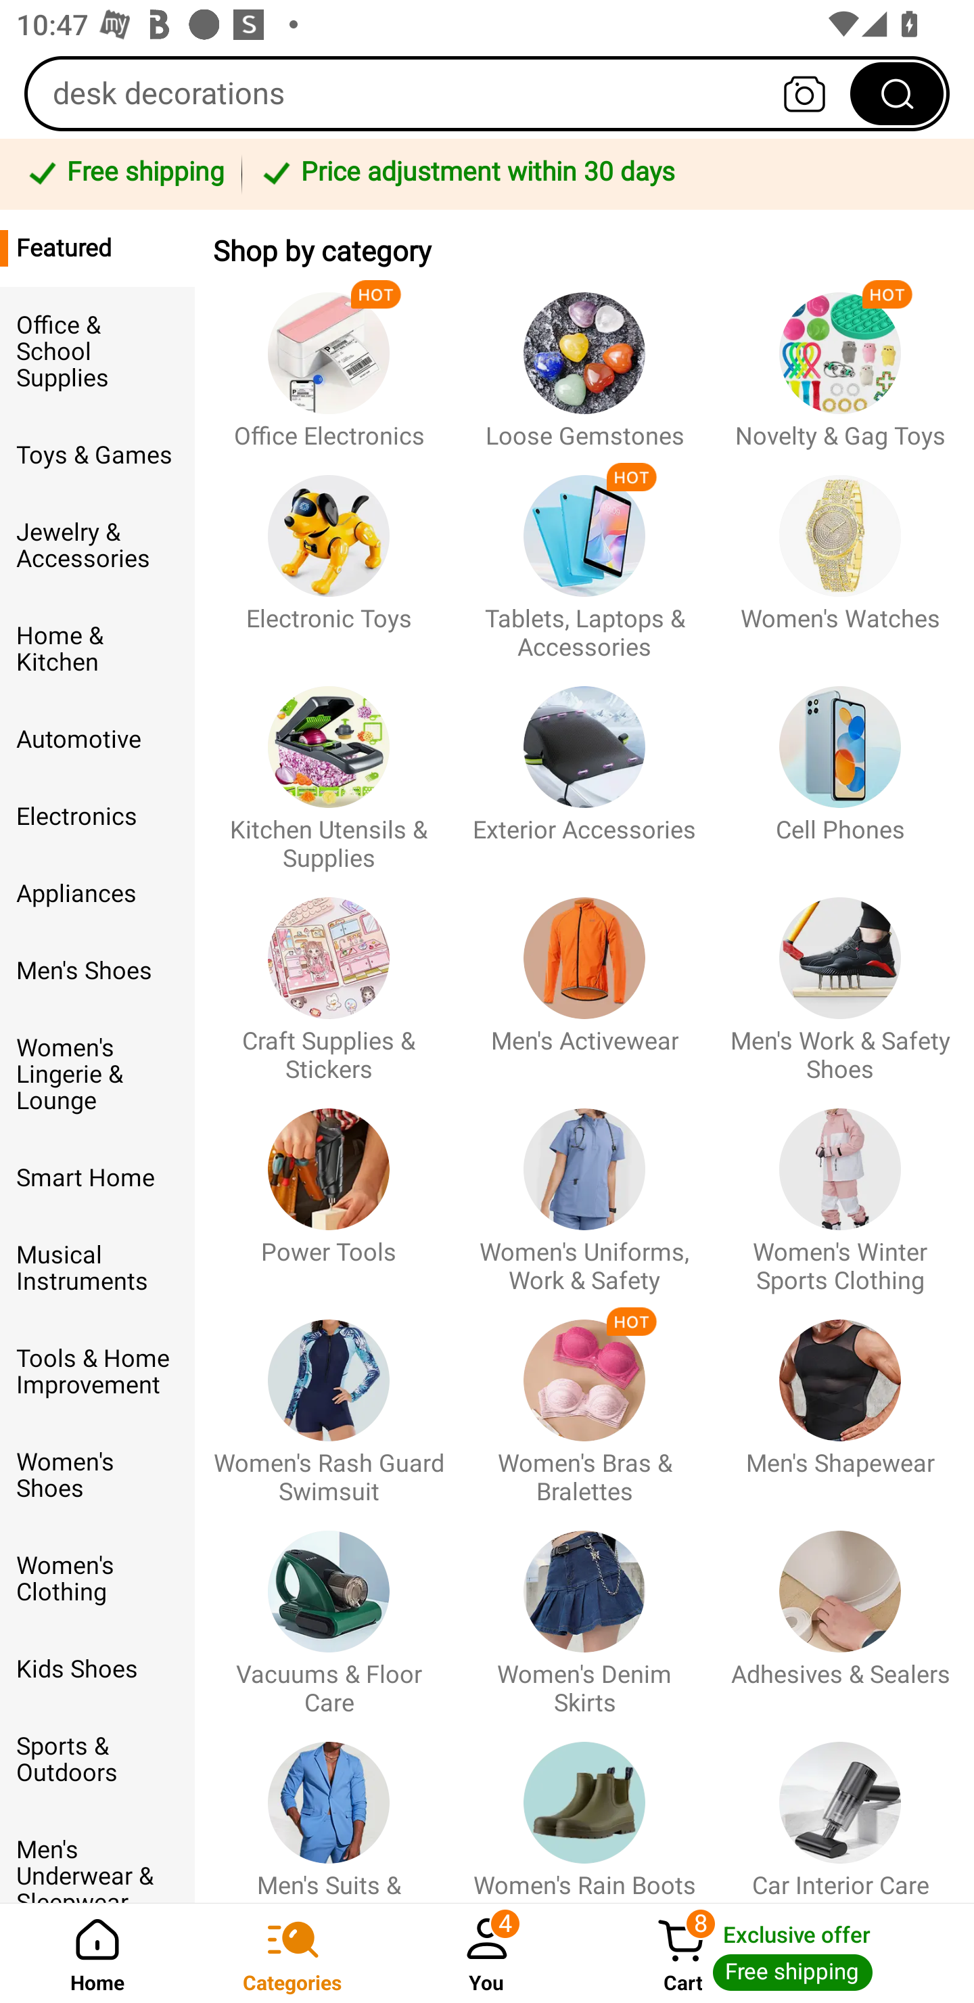  Describe the element at coordinates (779, 1953) in the screenshot. I see `Cart 8 Cart Exclusive offer` at that location.